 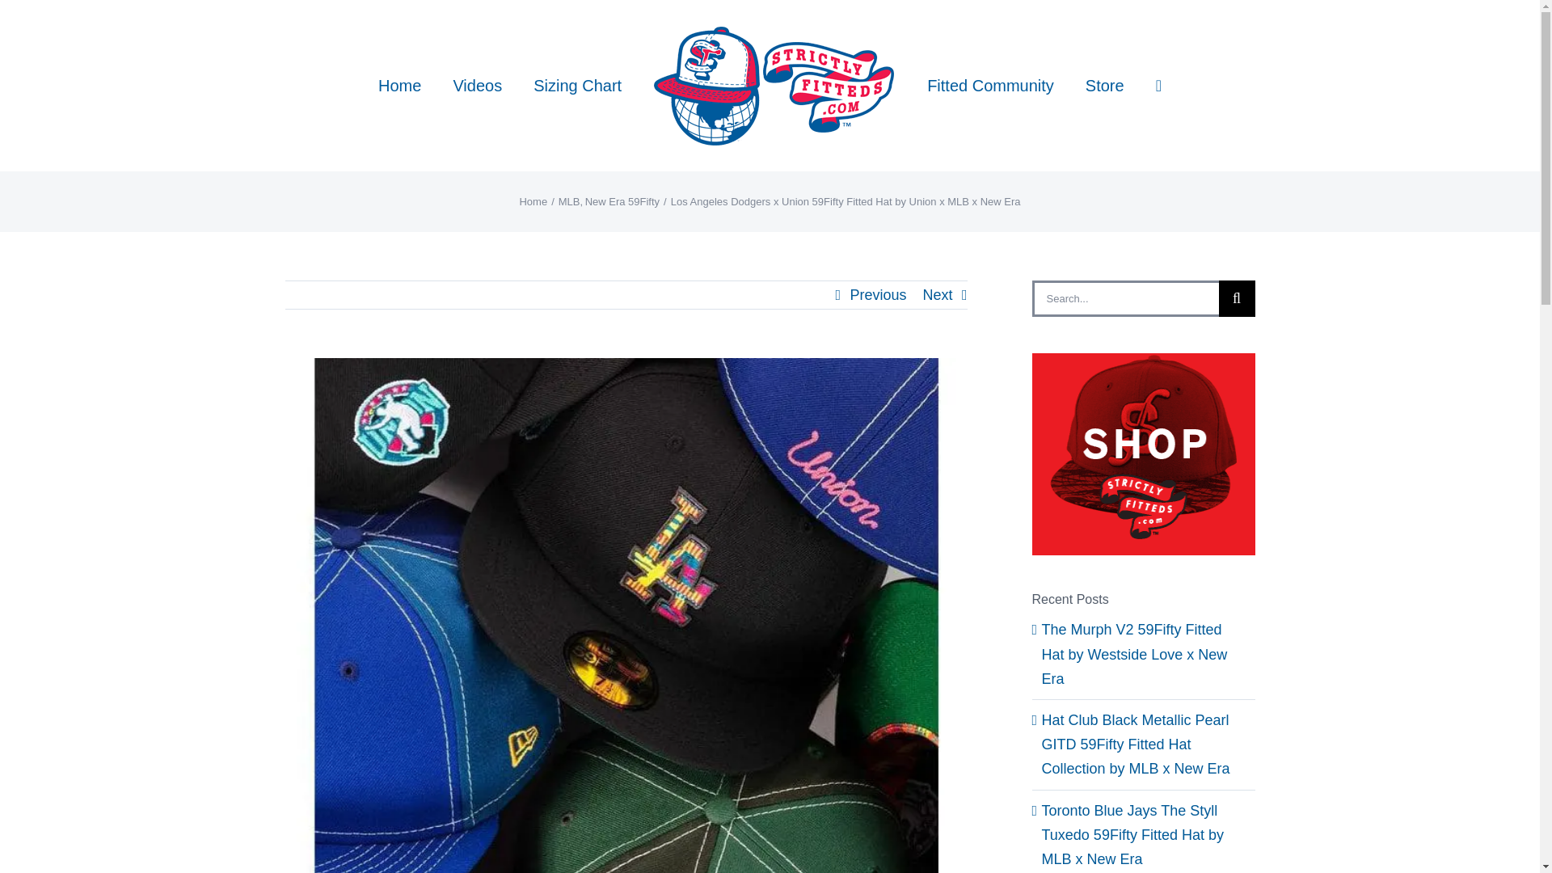 What do you see at coordinates (577, 86) in the screenshot?
I see `Sizing Chart` at bounding box center [577, 86].